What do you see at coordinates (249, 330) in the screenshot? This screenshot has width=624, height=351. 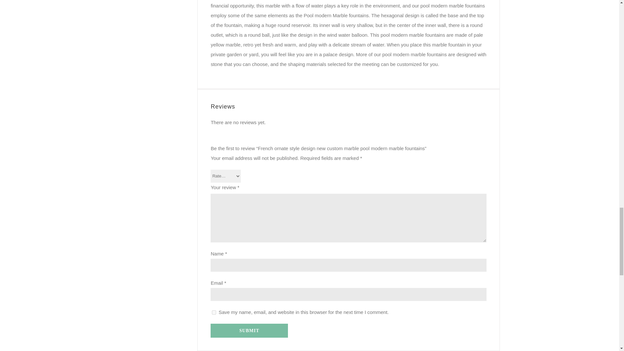 I see `Submit` at bounding box center [249, 330].